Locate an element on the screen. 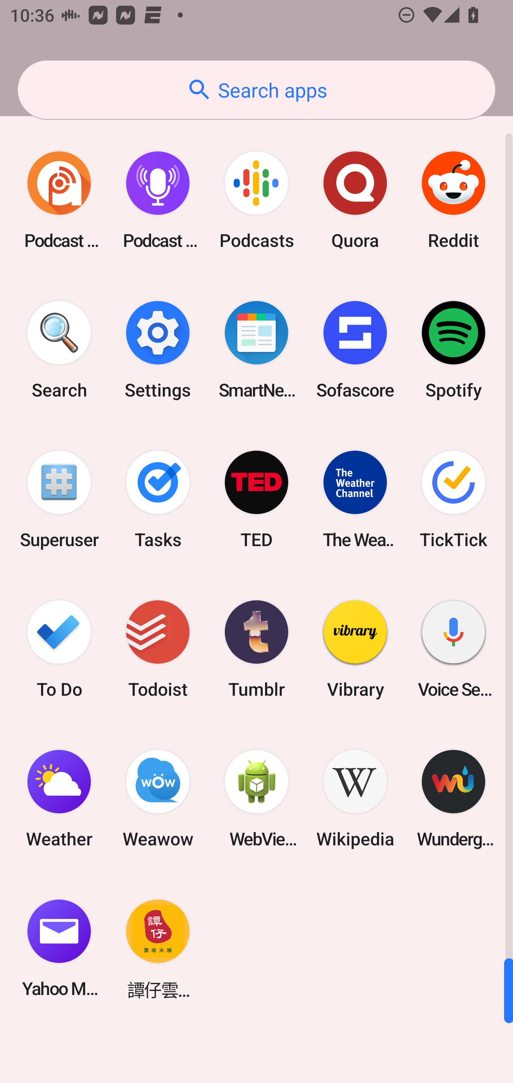 This screenshot has height=1083, width=513. Wunderground is located at coordinates (454, 799).